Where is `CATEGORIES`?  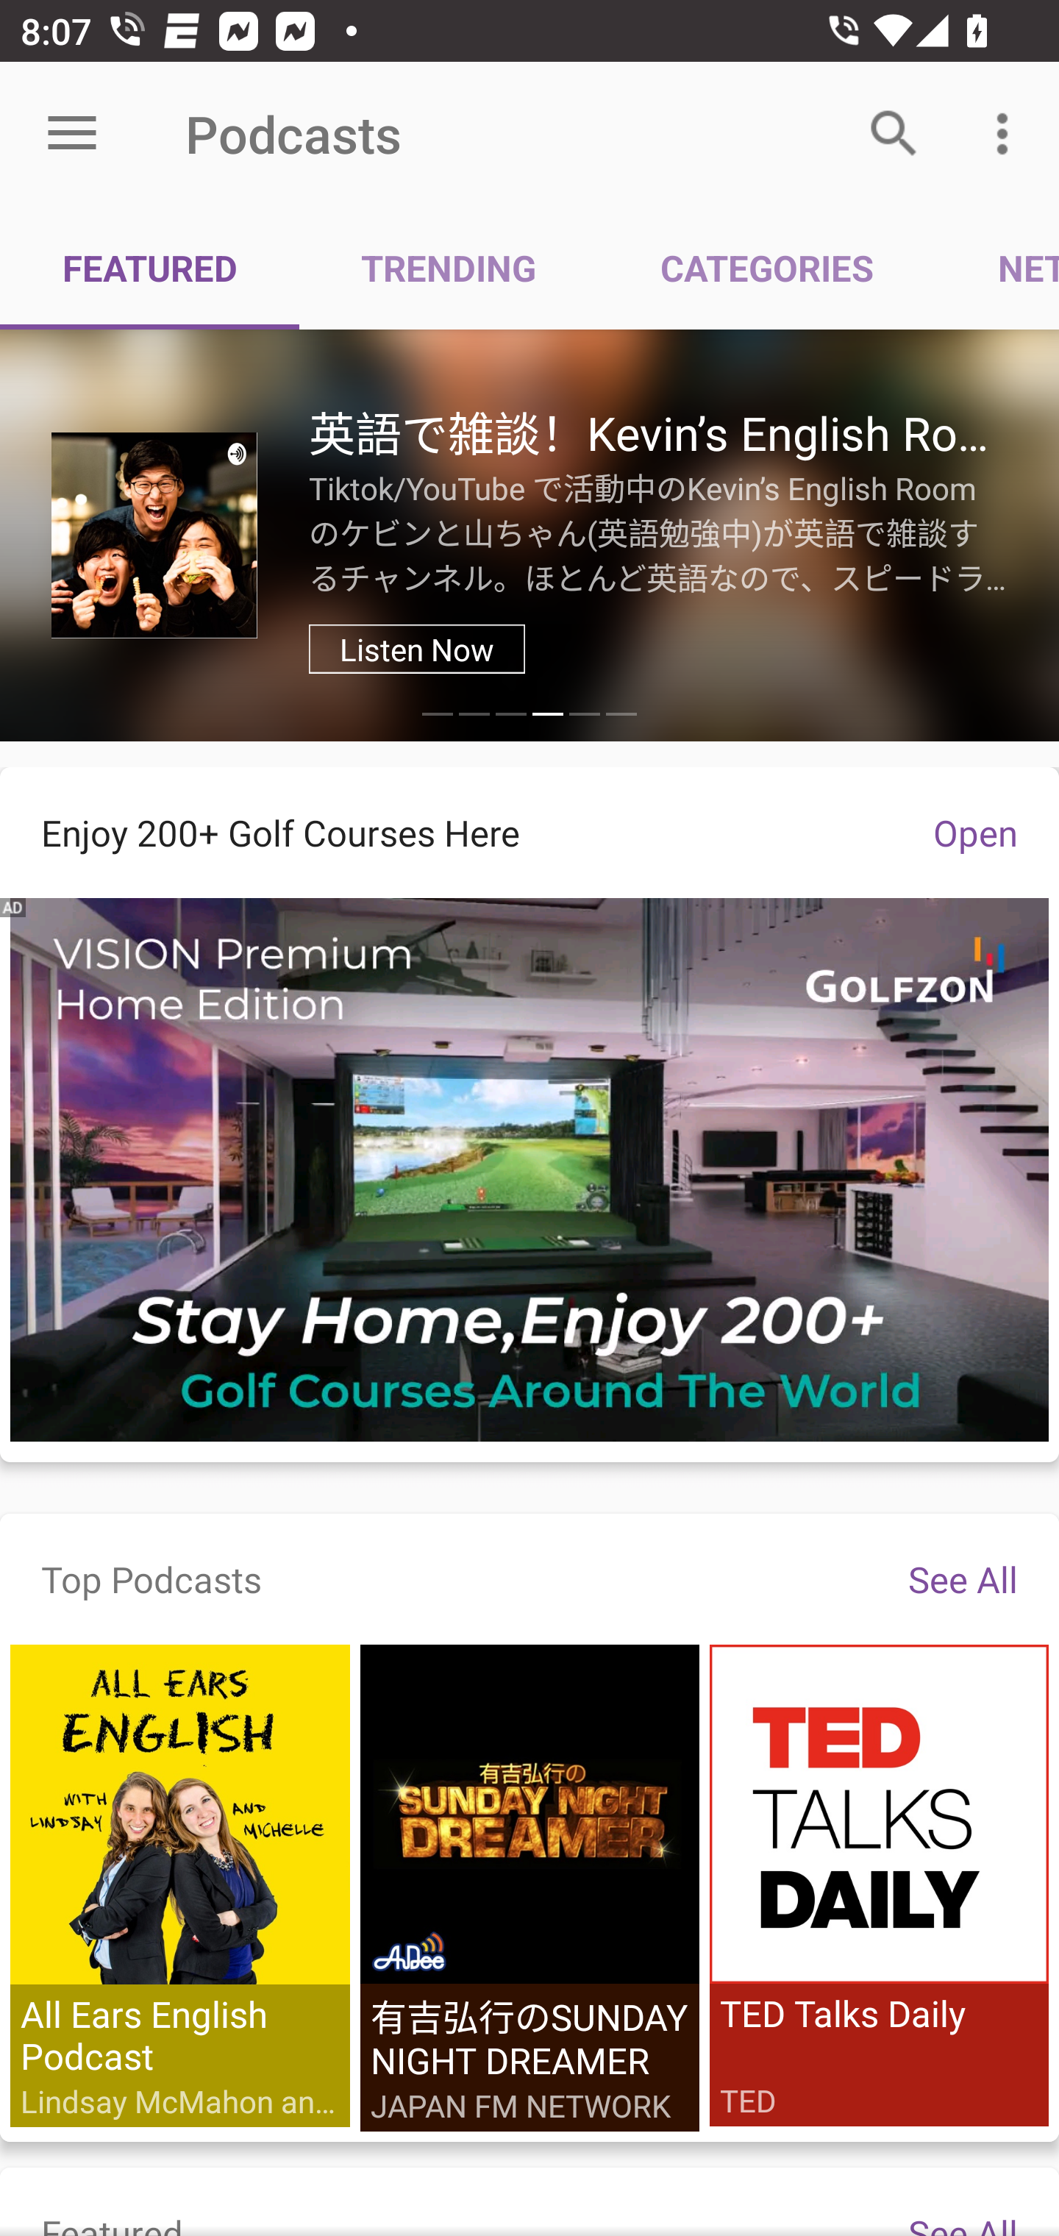 CATEGORIES is located at coordinates (766, 266).